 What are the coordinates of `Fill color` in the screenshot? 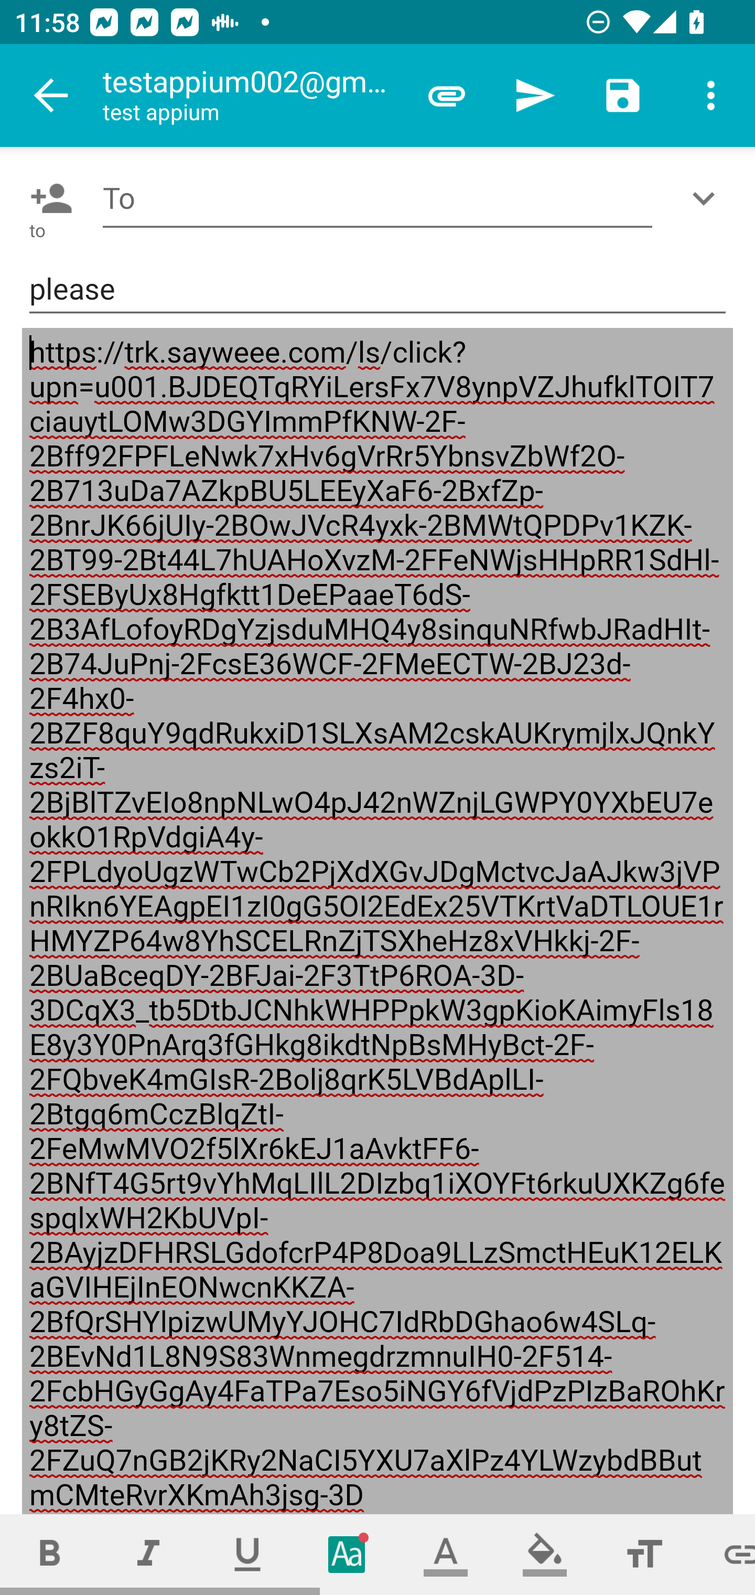 It's located at (545, 1554).